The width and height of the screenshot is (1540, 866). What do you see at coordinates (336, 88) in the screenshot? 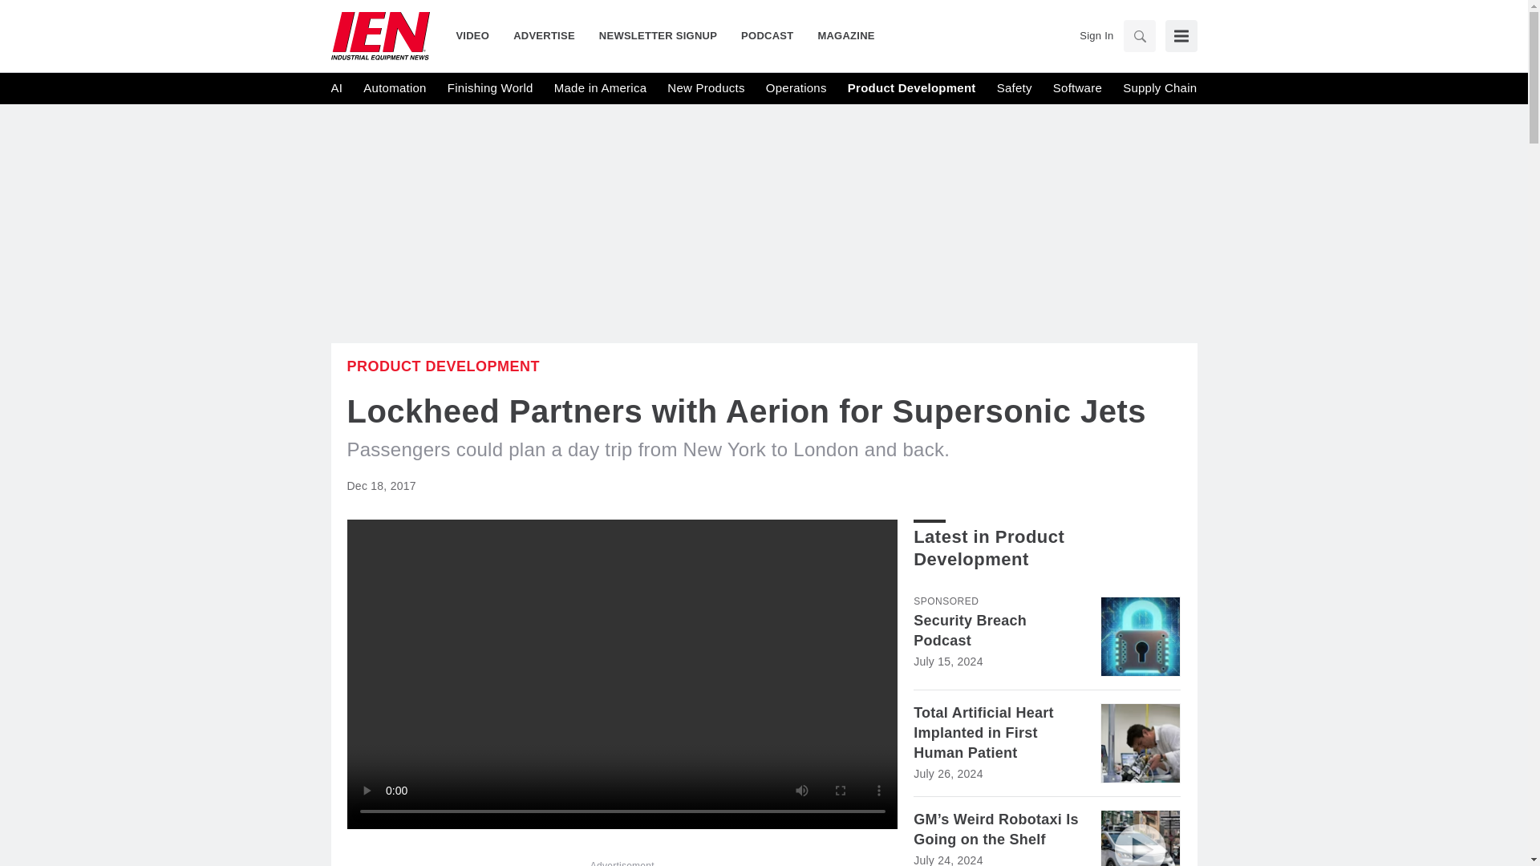
I see `AI` at bounding box center [336, 88].